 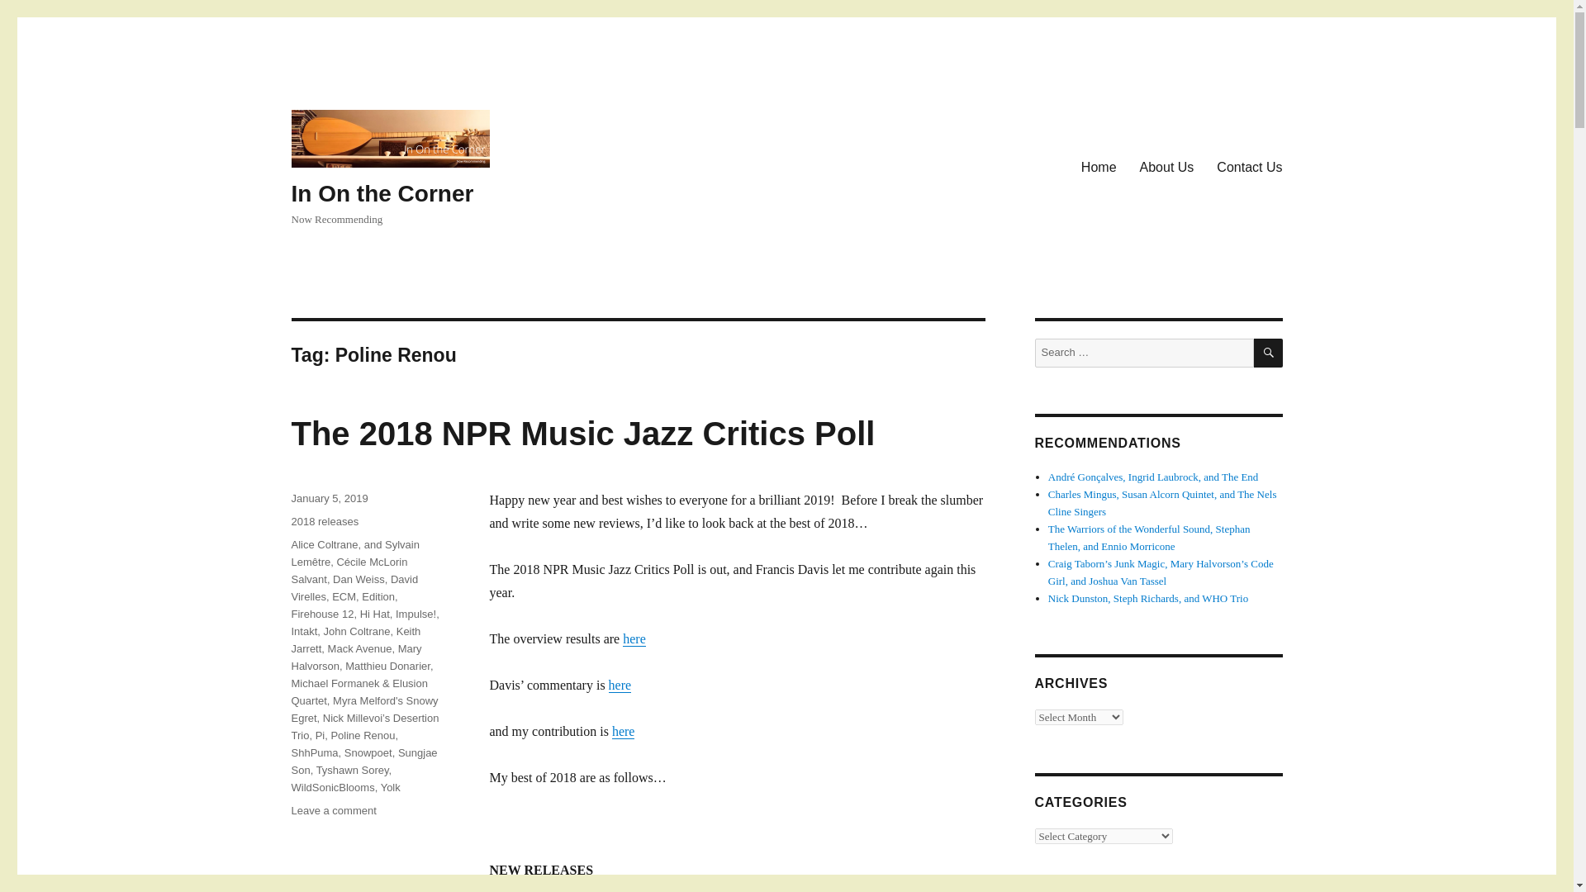 What do you see at coordinates (375, 613) in the screenshot?
I see `Hi Hat` at bounding box center [375, 613].